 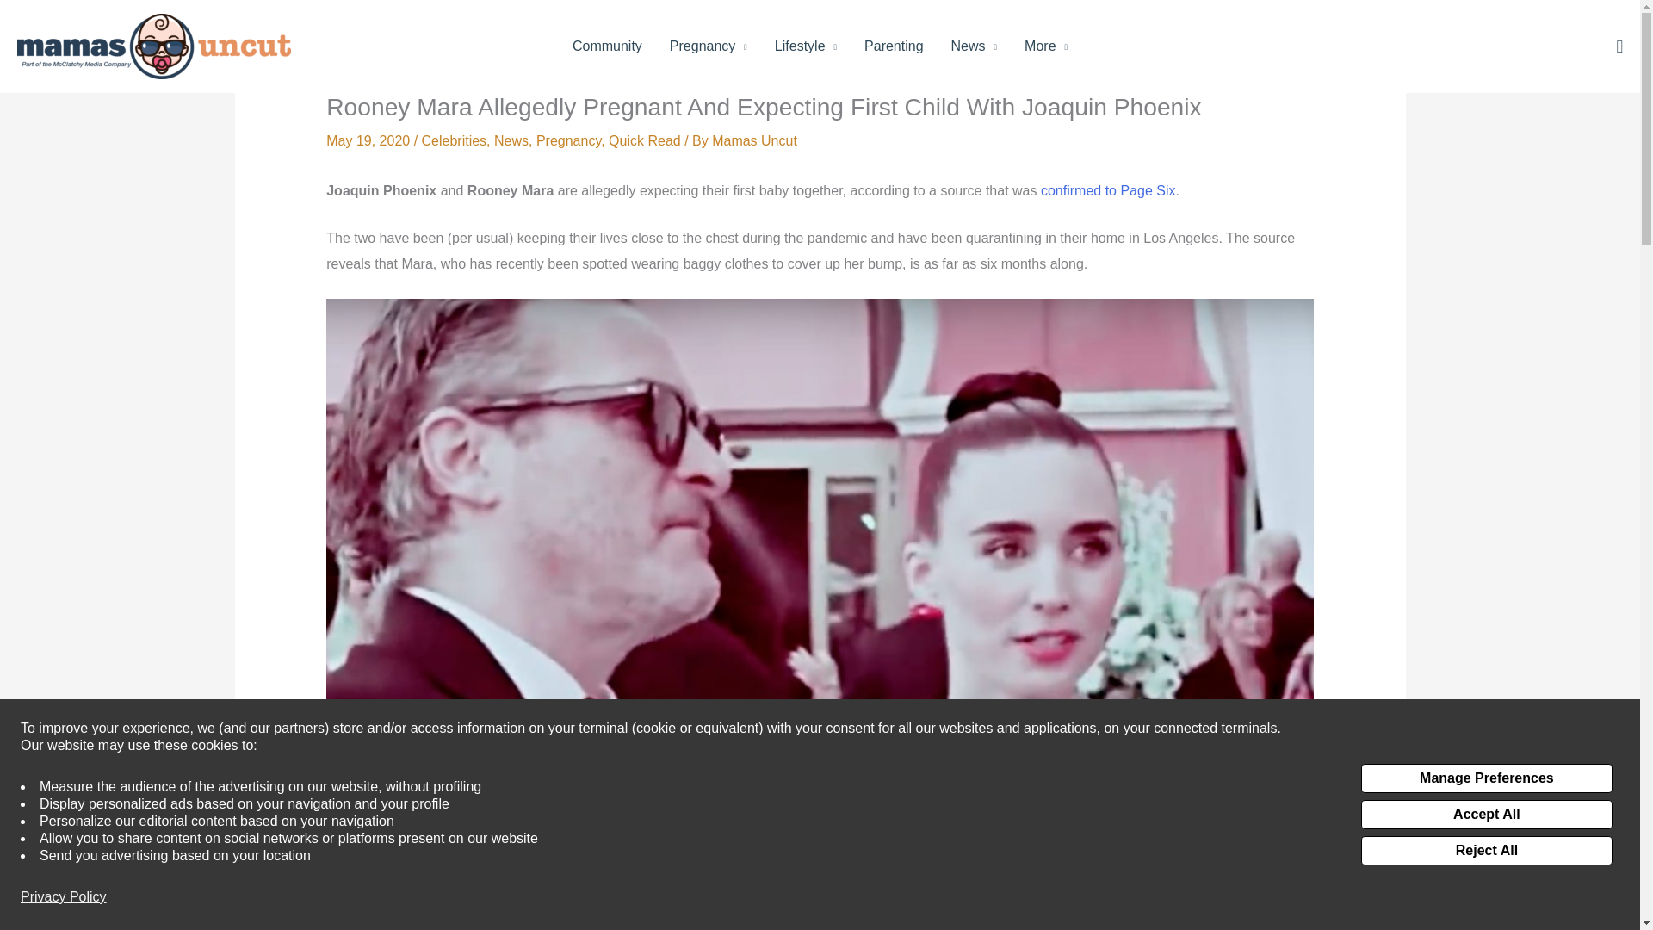 What do you see at coordinates (607, 46) in the screenshot?
I see `Community` at bounding box center [607, 46].